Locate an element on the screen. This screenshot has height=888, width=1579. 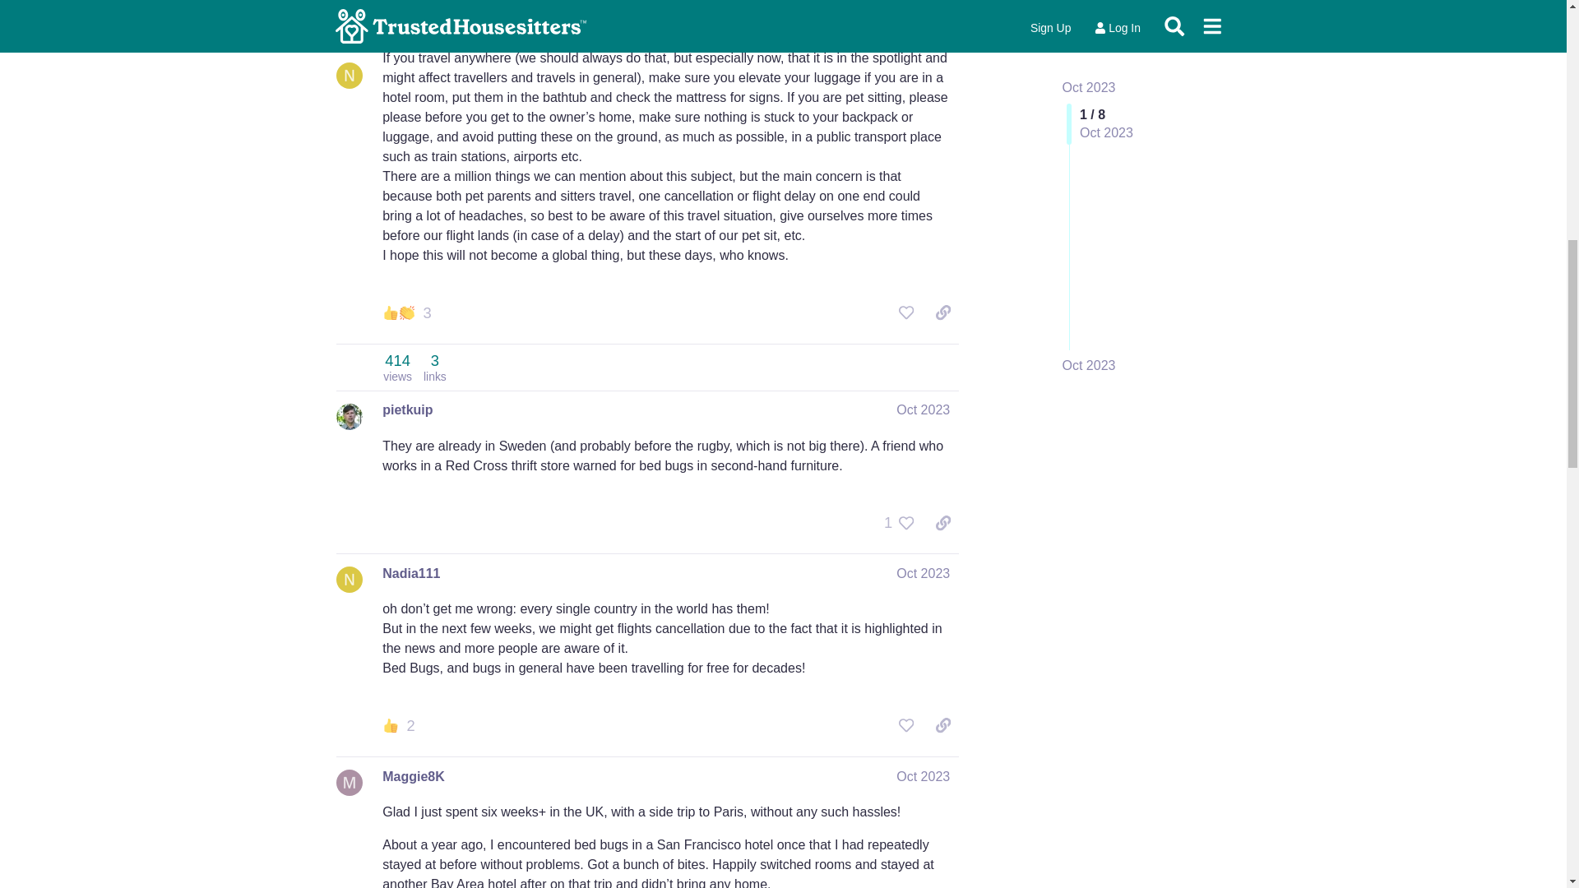
Maggie8K is located at coordinates (396, 367).